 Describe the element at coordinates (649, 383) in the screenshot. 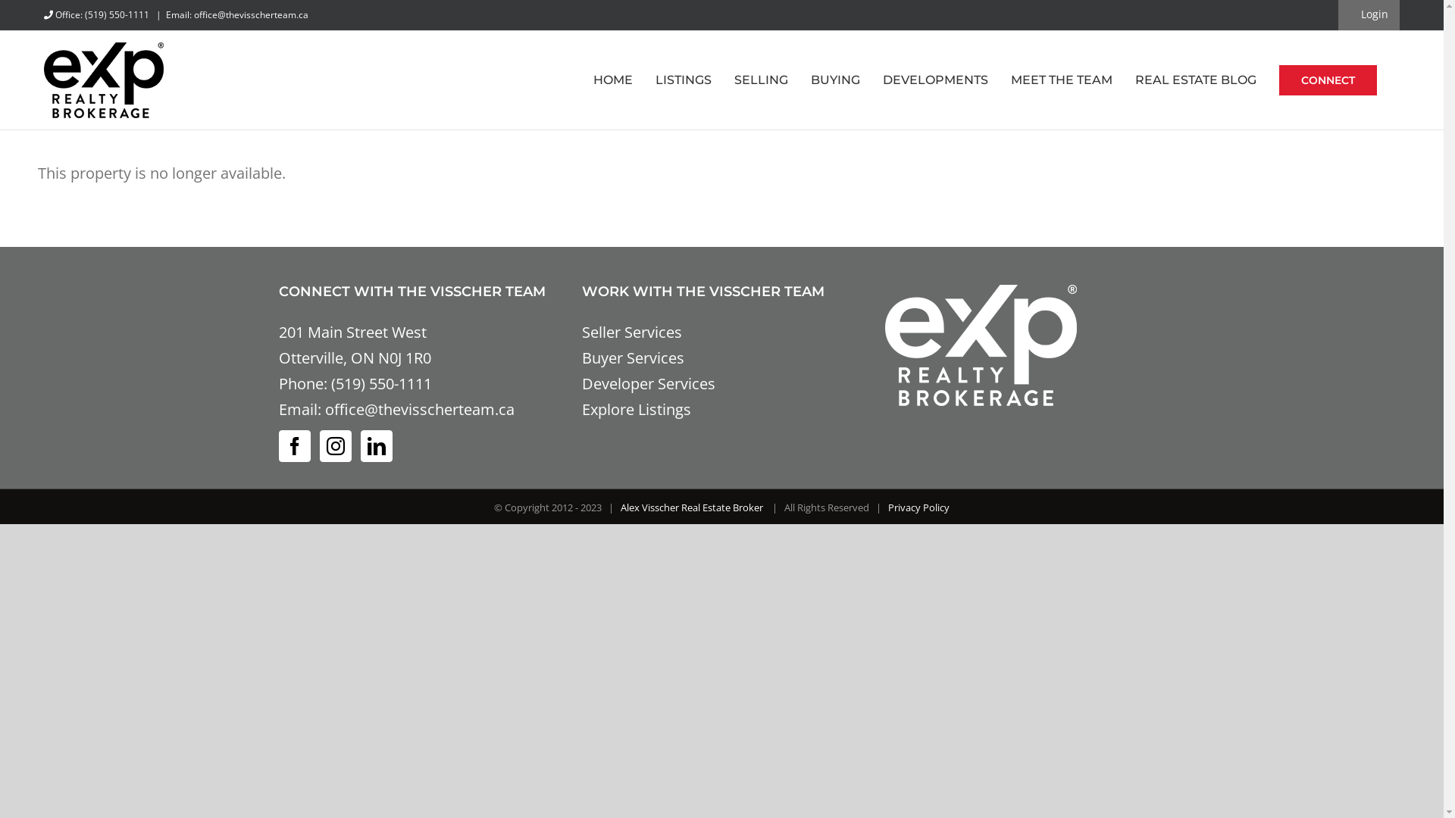

I see `Developer Services` at that location.